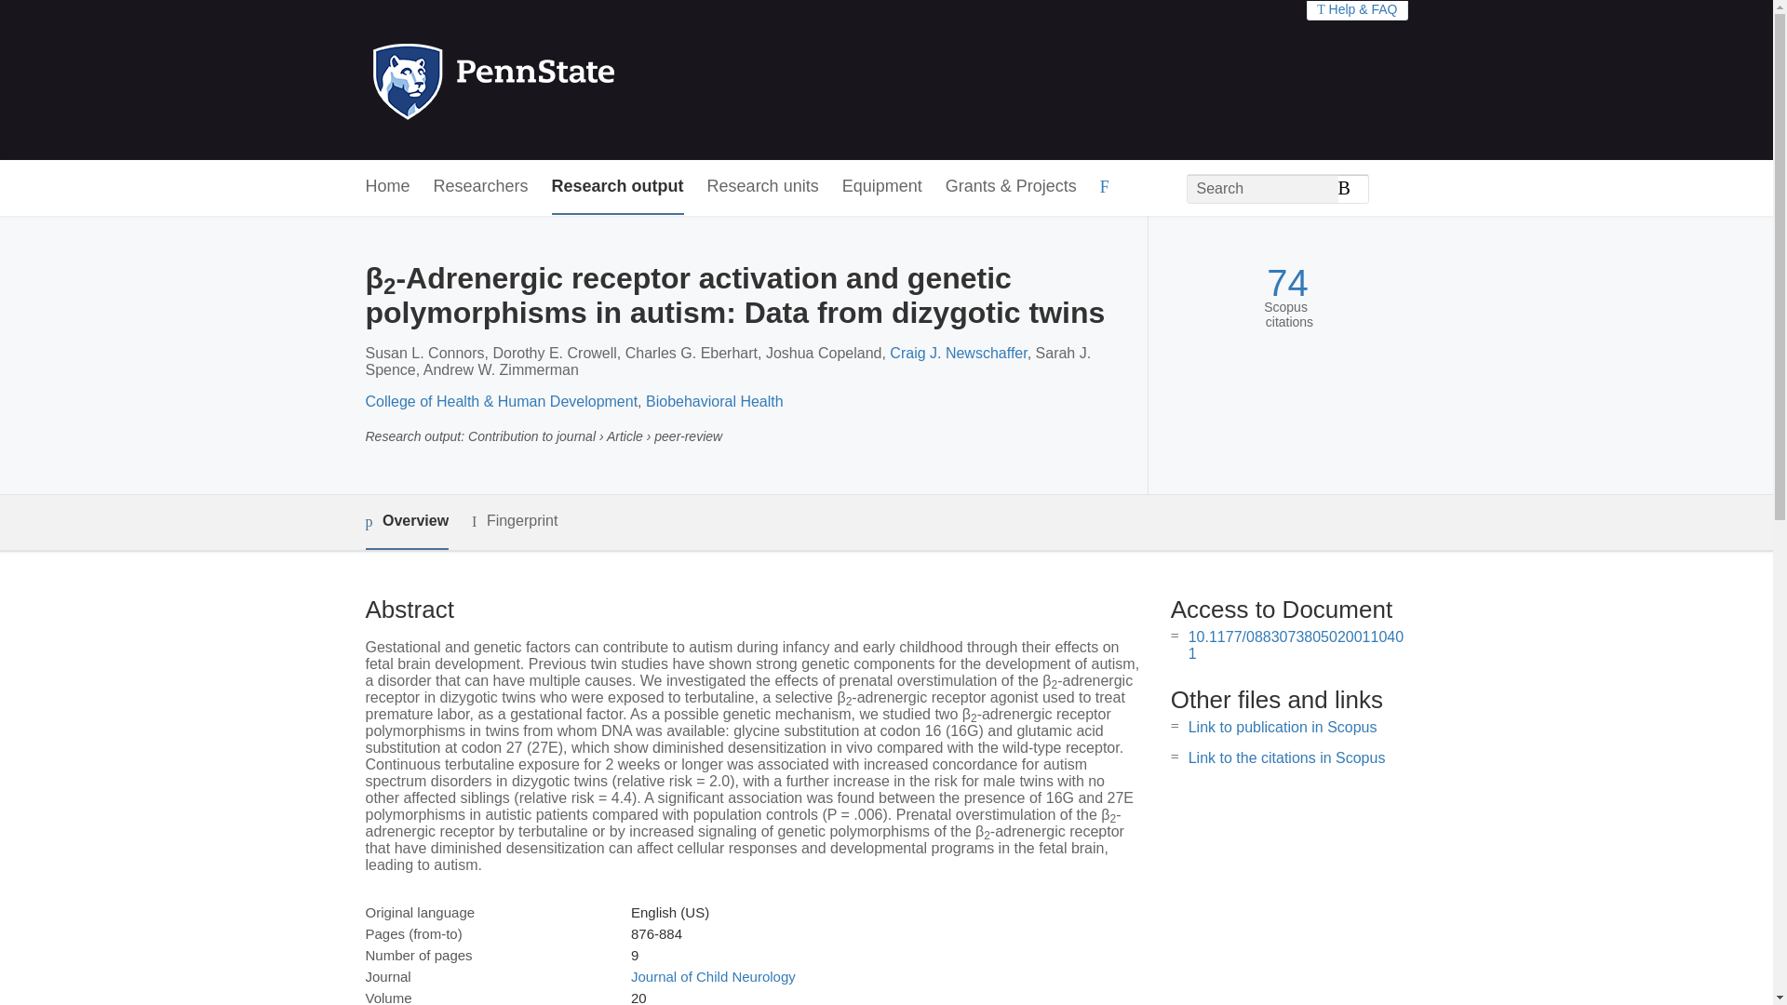  I want to click on Research units, so click(763, 187).